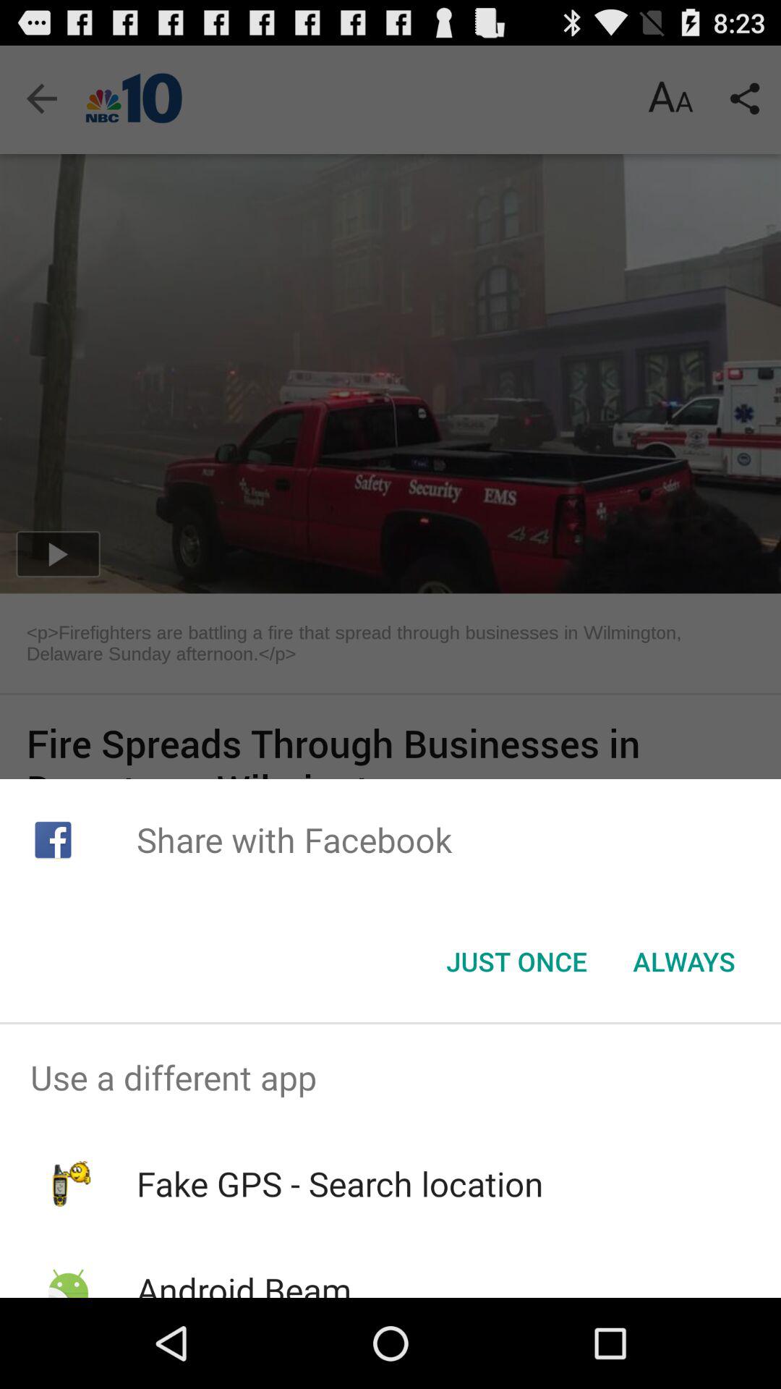  What do you see at coordinates (684, 961) in the screenshot?
I see `select the always at the bottom right corner` at bounding box center [684, 961].